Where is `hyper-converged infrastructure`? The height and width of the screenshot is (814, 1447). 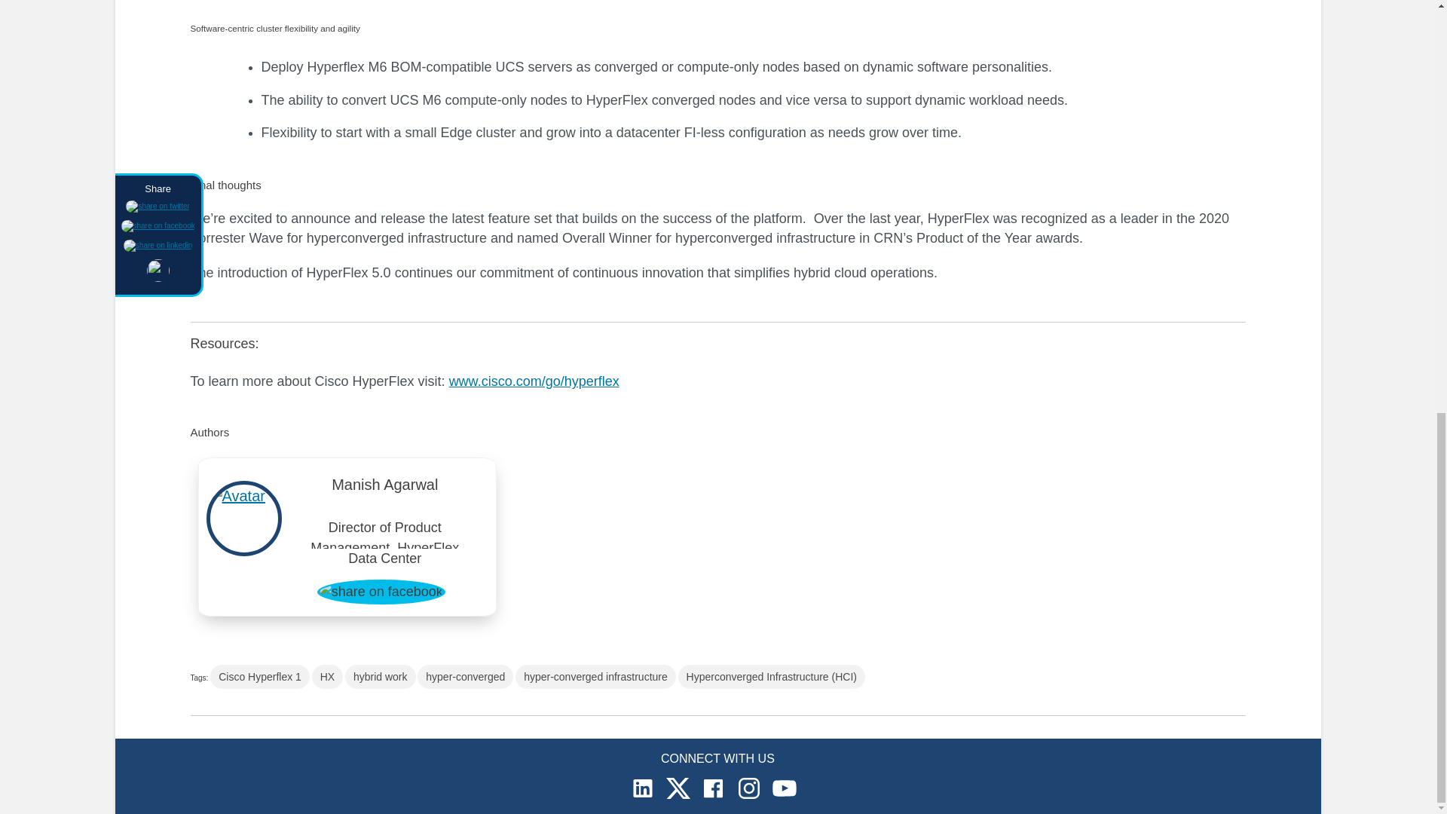 hyper-converged infrastructure is located at coordinates (595, 677).